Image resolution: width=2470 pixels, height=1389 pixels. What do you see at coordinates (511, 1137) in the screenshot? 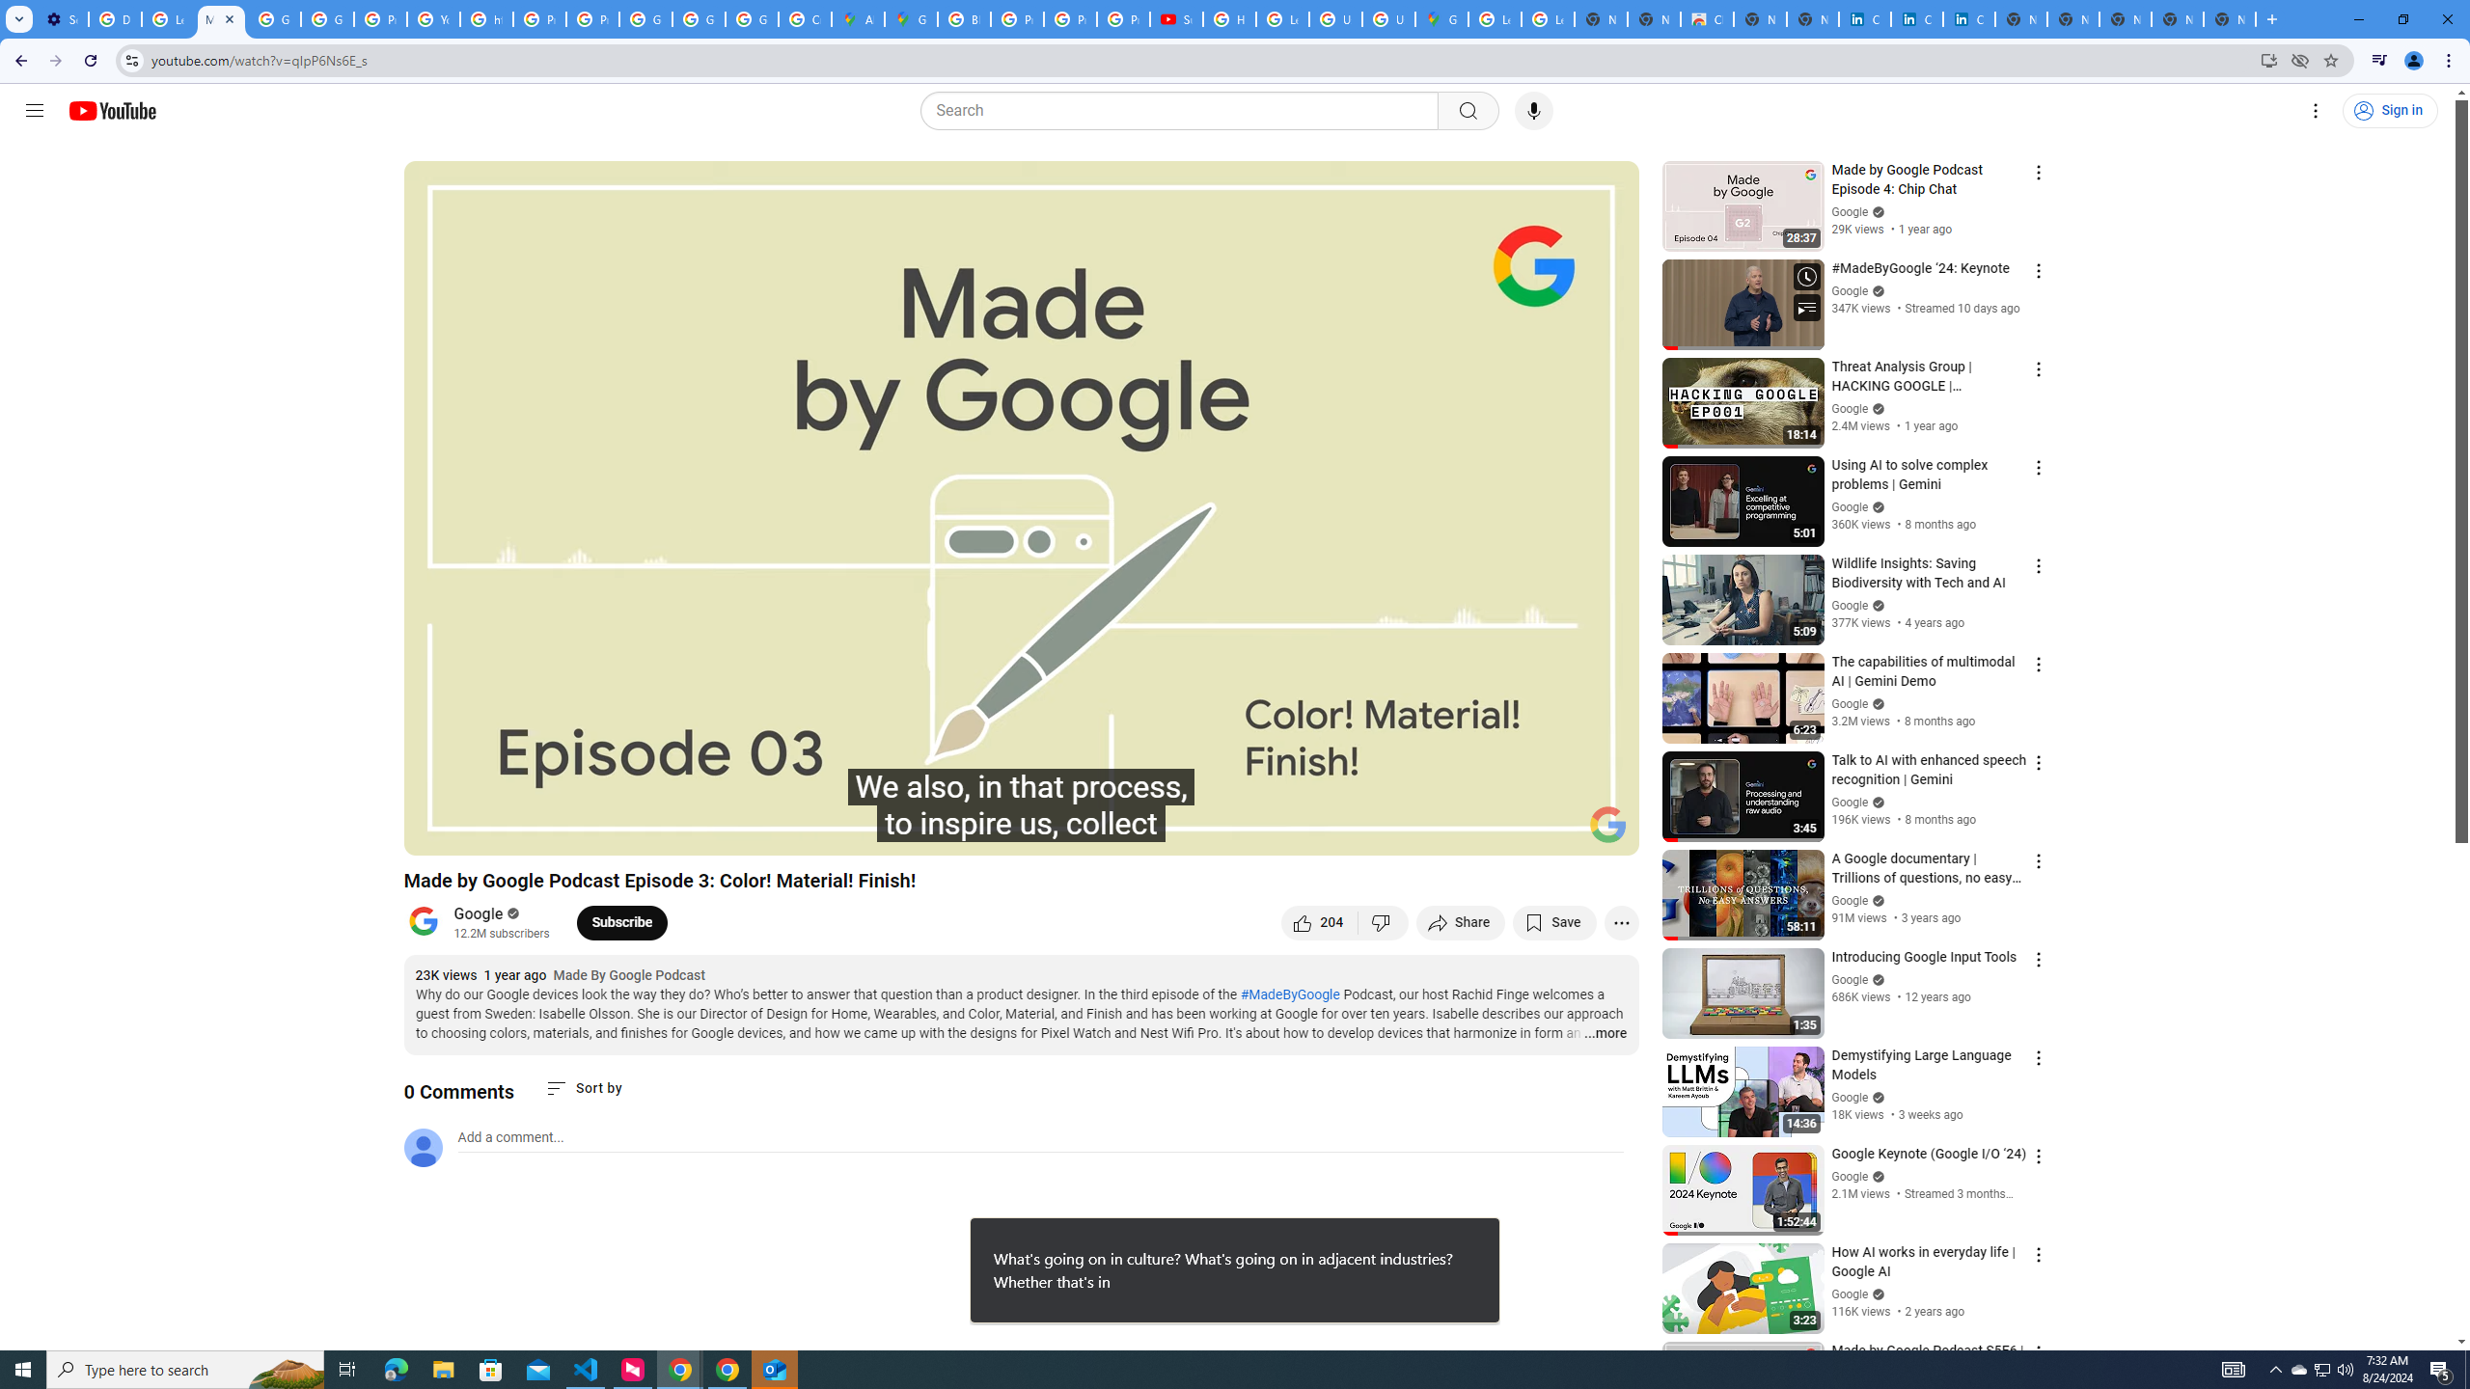
I see `AutomationID: simplebox-placeholder` at bounding box center [511, 1137].